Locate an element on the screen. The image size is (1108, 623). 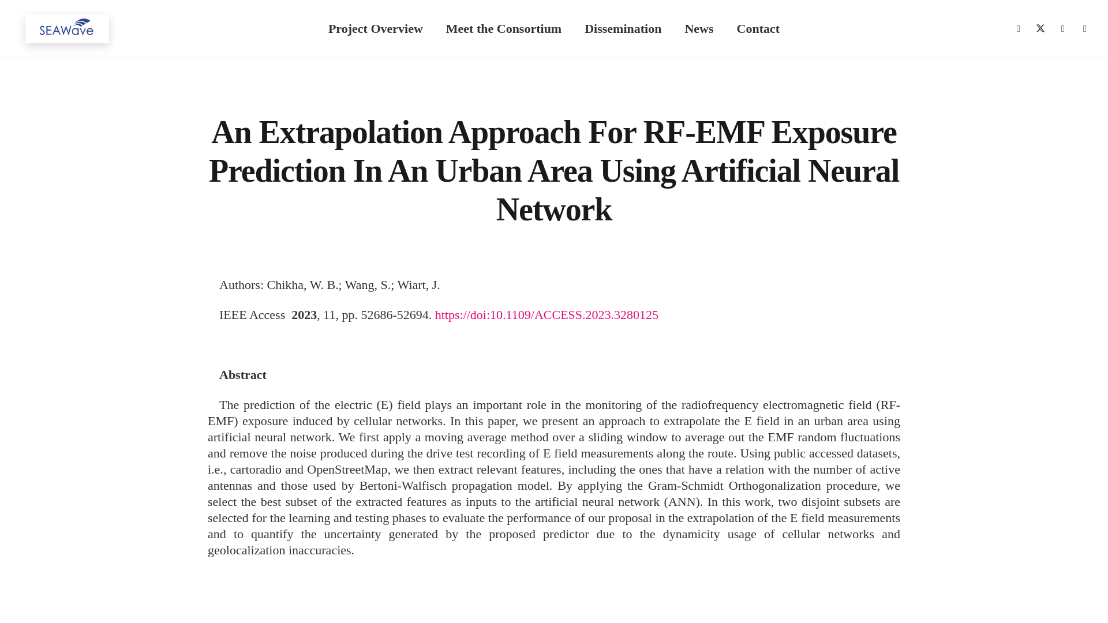
Dissemination is located at coordinates (622, 29).